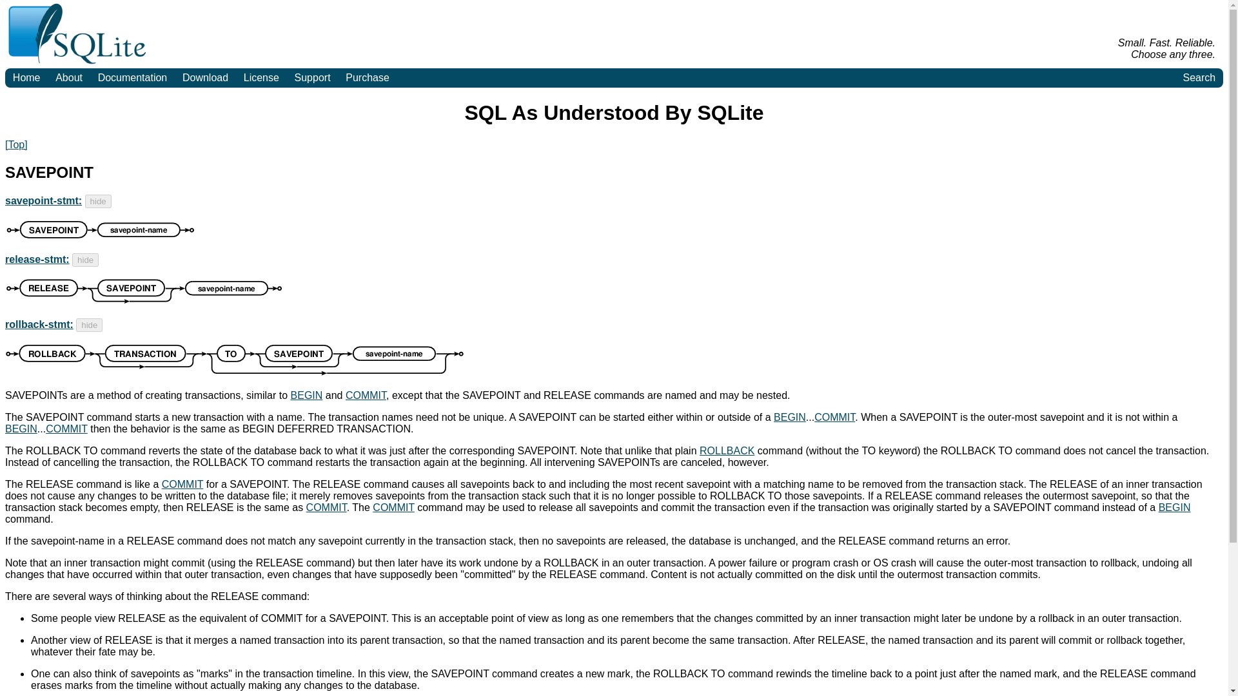  What do you see at coordinates (1175, 507) in the screenshot?
I see `BEGIN` at bounding box center [1175, 507].